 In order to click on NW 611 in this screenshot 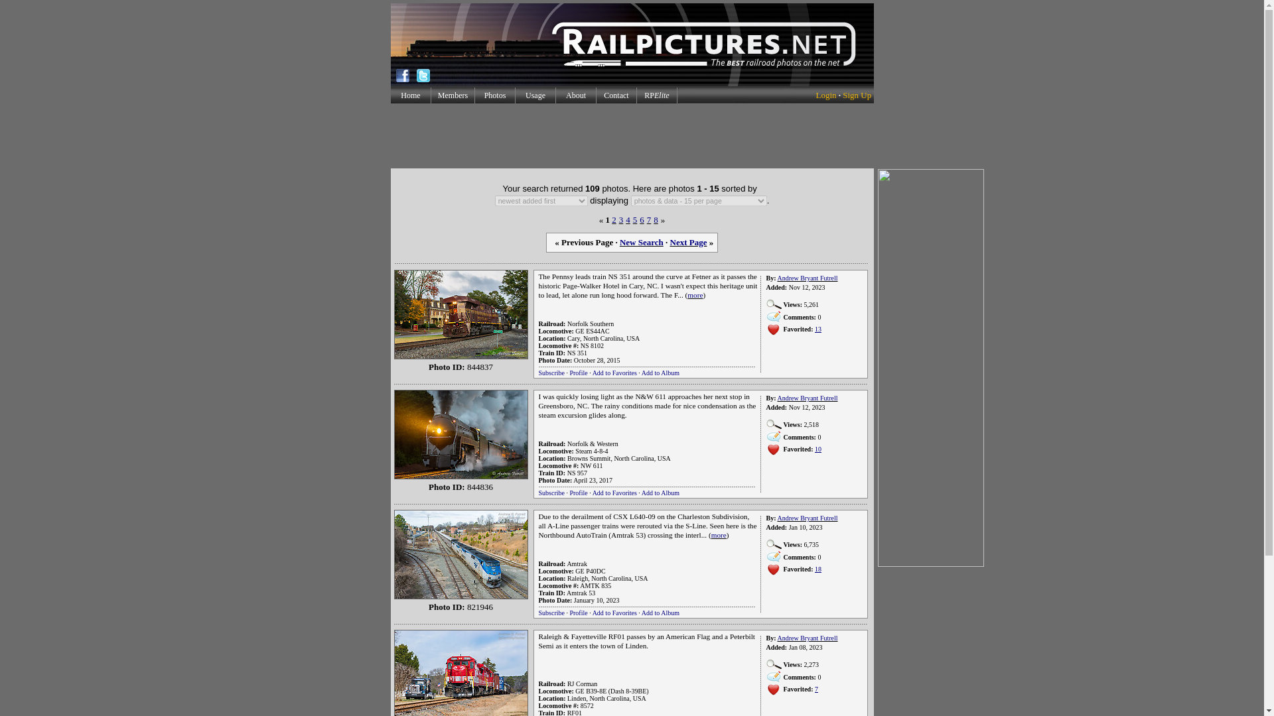, I will do `click(592, 465)`.